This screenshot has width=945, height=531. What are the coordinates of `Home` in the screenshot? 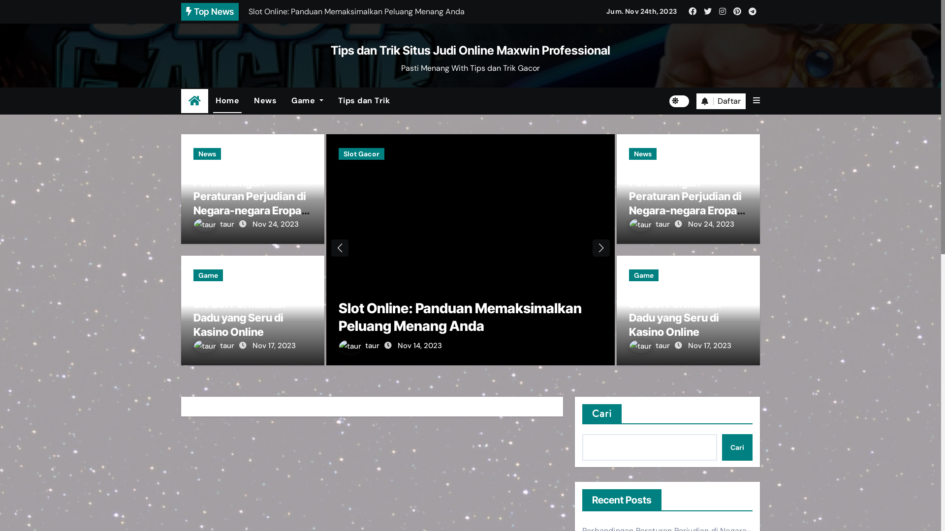 It's located at (195, 101).